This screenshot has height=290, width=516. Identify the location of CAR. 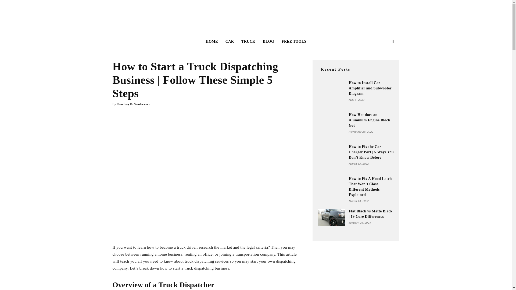
(230, 41).